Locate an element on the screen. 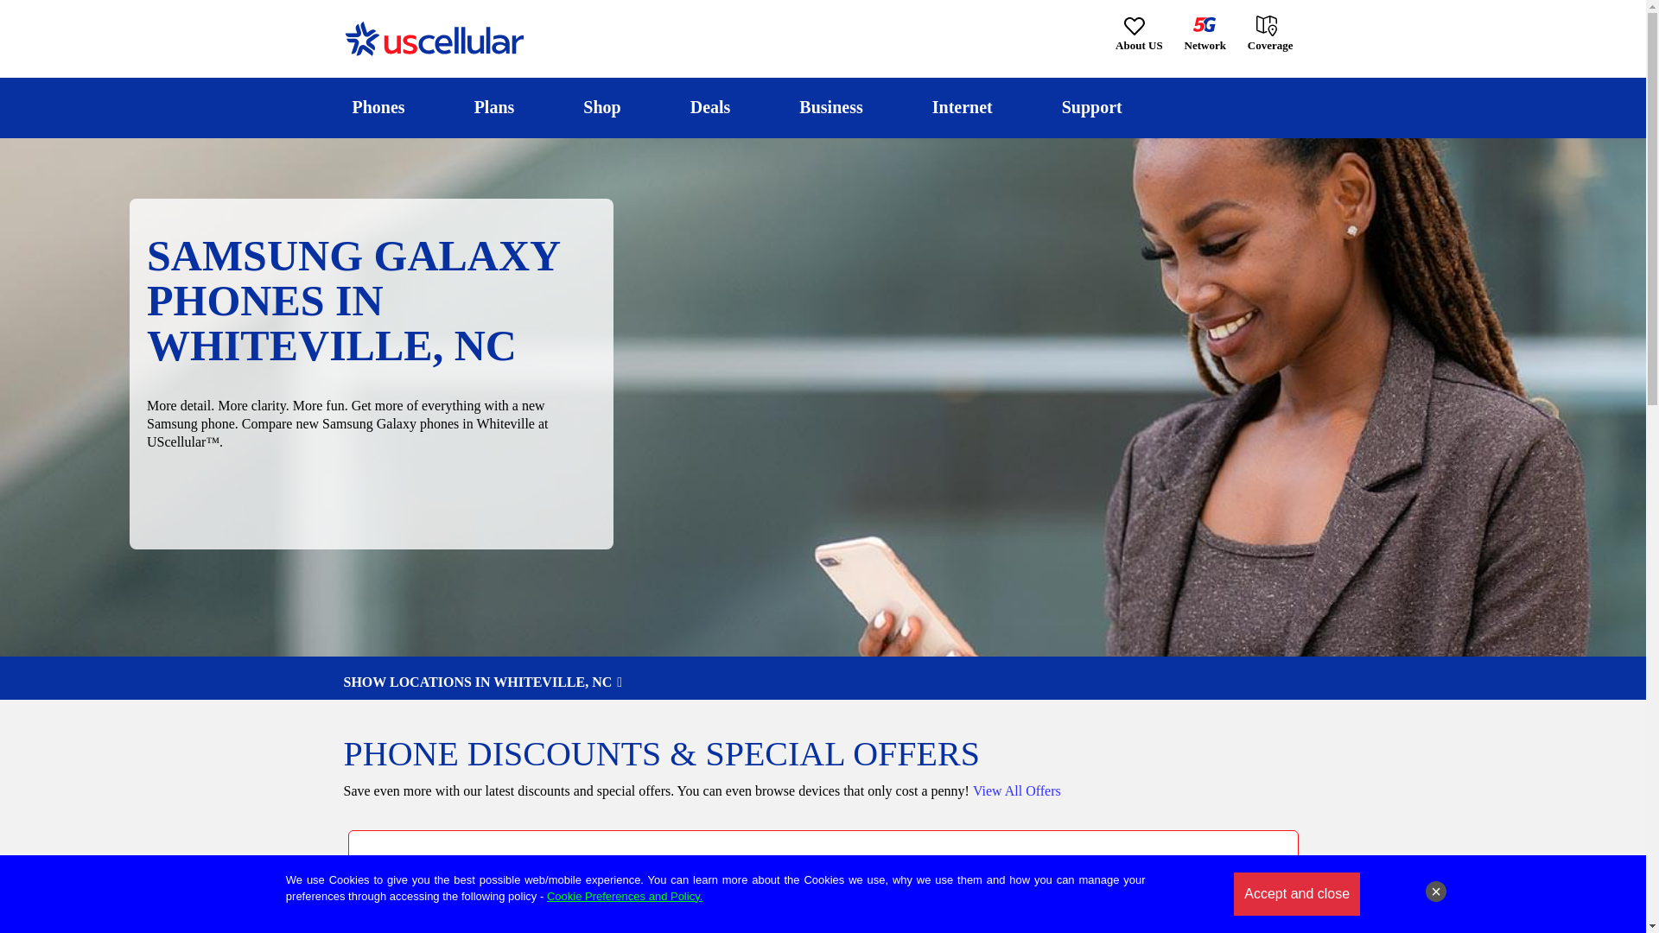 The height and width of the screenshot is (933, 1659). Internet is located at coordinates (962, 107).